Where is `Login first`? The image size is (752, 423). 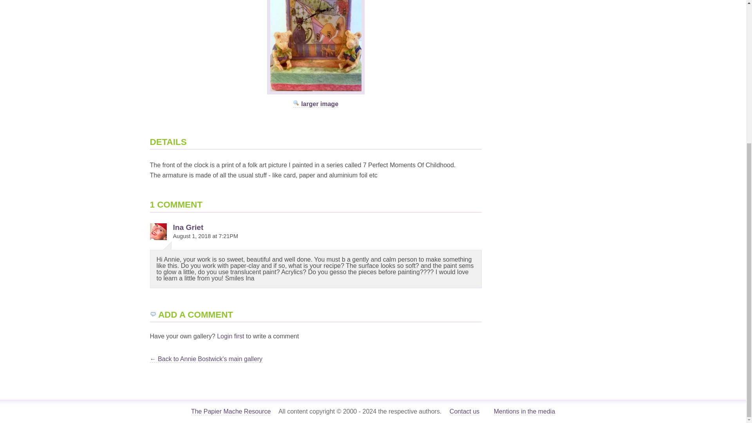
Login first is located at coordinates (230, 336).